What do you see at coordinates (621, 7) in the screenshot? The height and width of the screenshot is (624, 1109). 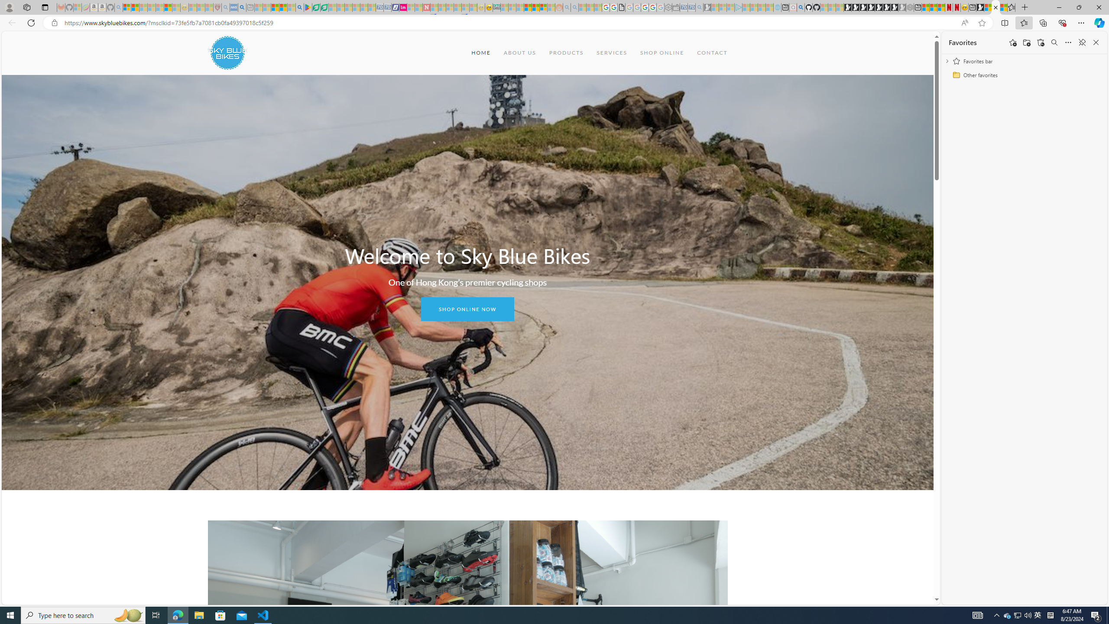 I see `google_privacy_policy_zh-CN.pdf` at bounding box center [621, 7].